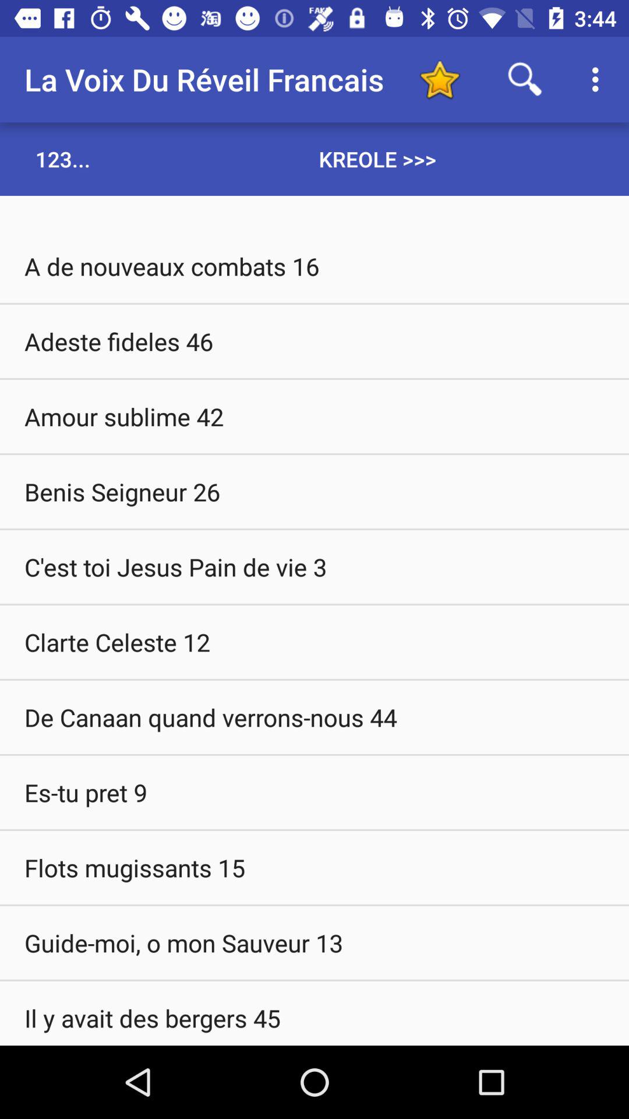 The width and height of the screenshot is (629, 1119). I want to click on turn on the item above the il y avait item, so click(314, 942).